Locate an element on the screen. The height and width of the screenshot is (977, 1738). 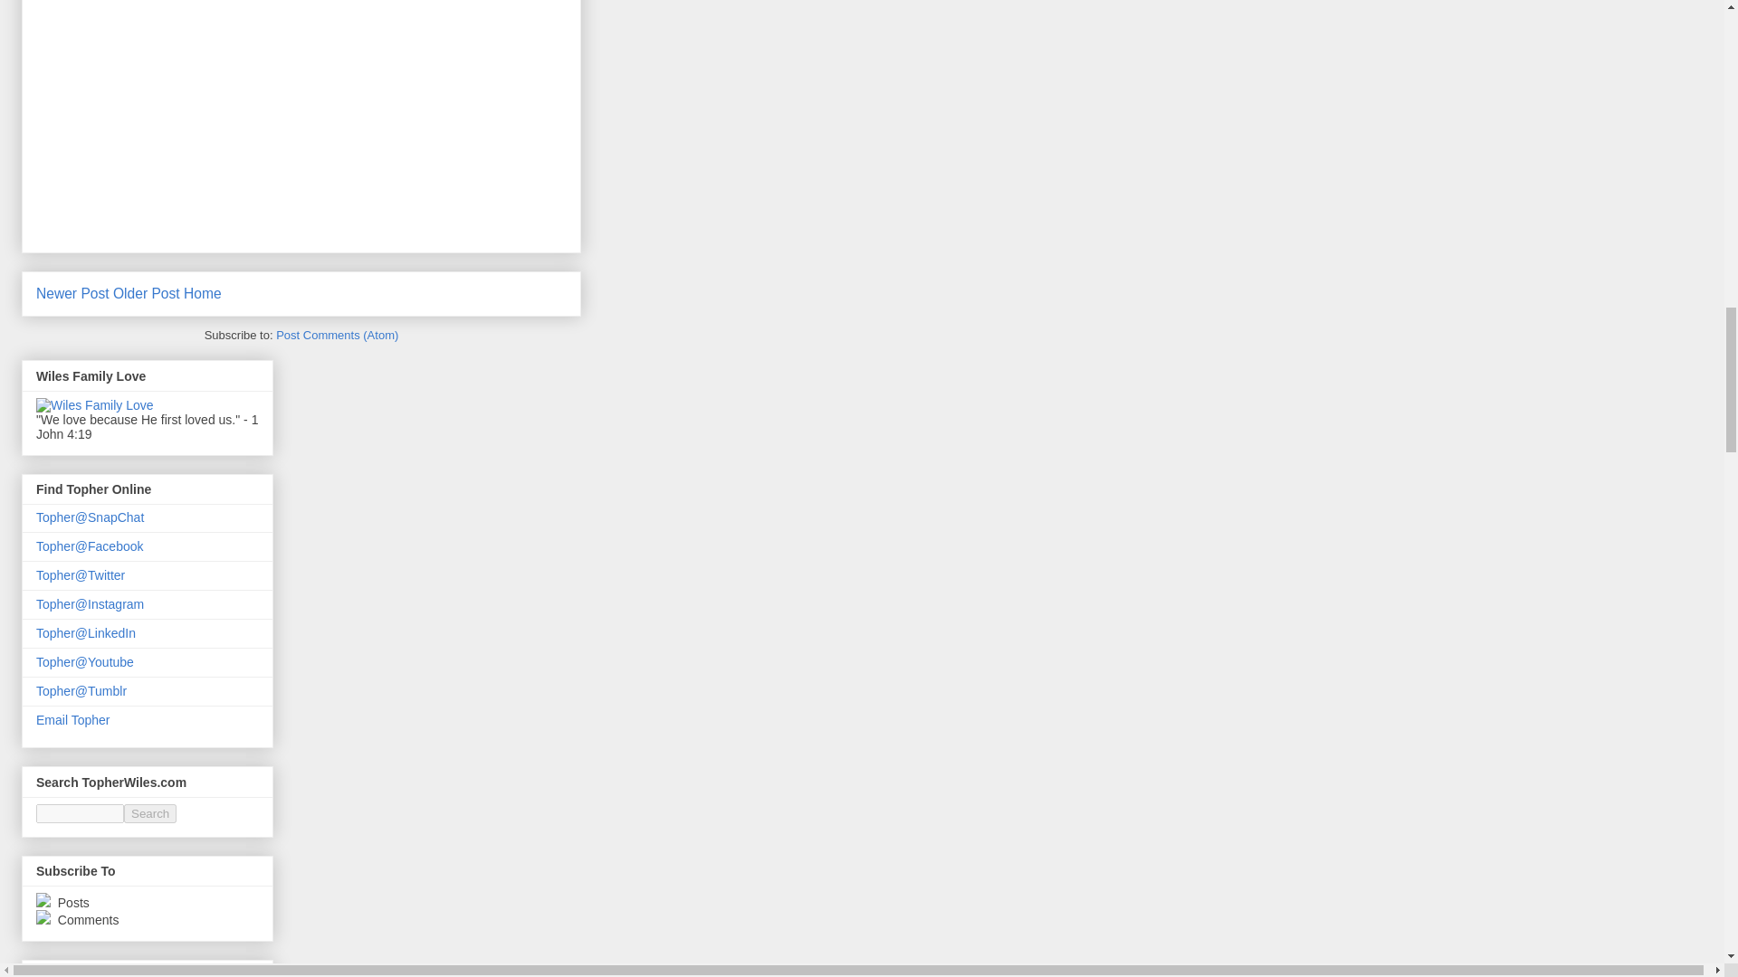
Older Post is located at coordinates (147, 293).